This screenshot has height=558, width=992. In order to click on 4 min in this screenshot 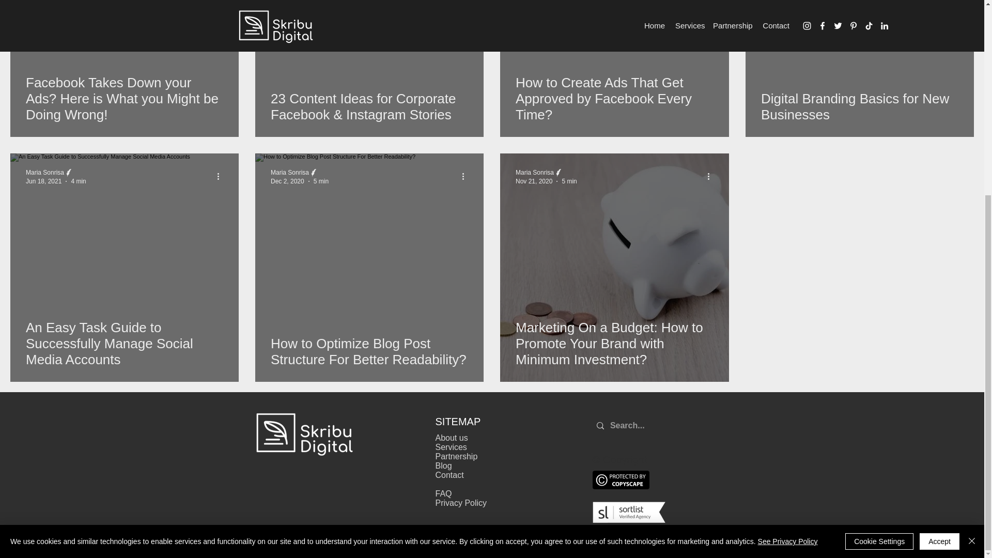, I will do `click(78, 181)`.